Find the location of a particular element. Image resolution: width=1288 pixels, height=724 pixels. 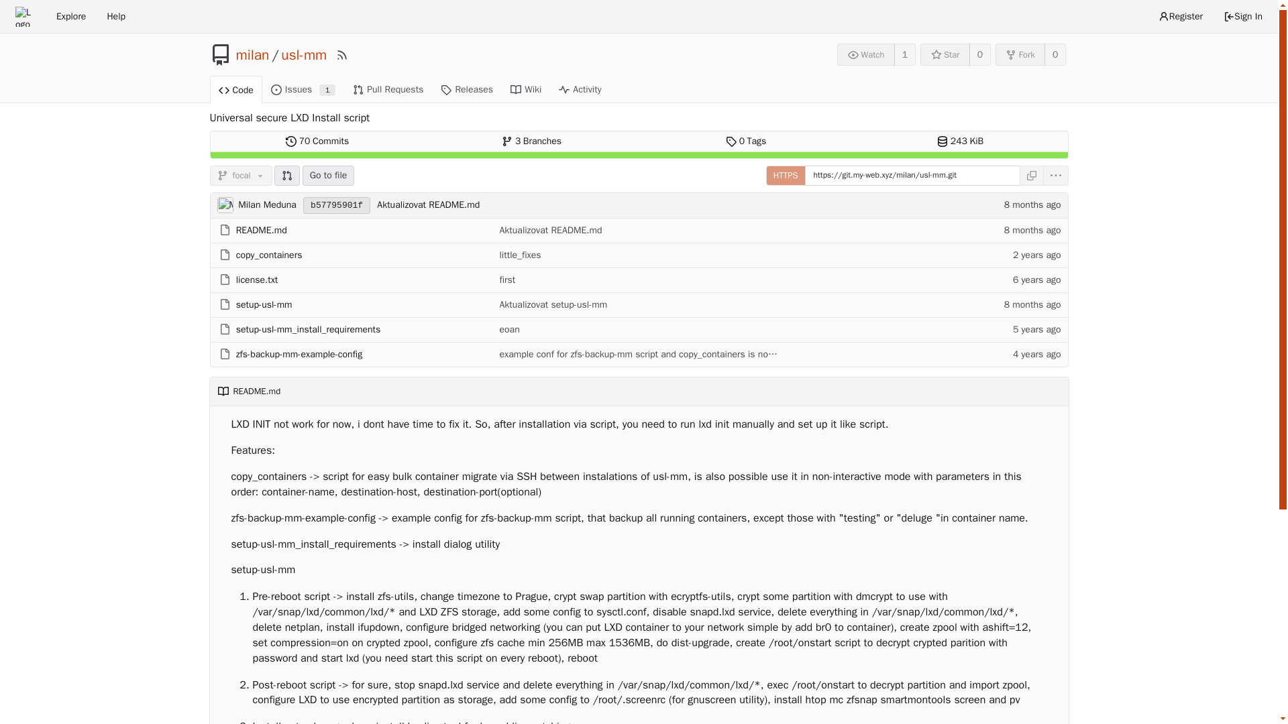

Watch is located at coordinates (866, 54).